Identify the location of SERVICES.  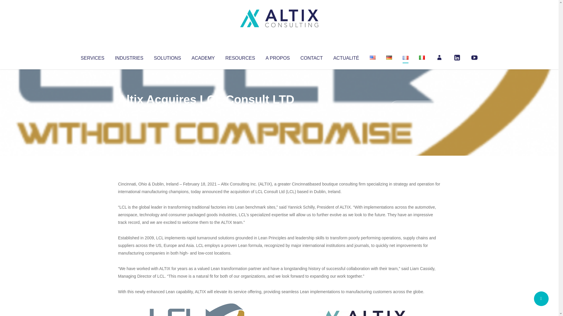
(92, 57).